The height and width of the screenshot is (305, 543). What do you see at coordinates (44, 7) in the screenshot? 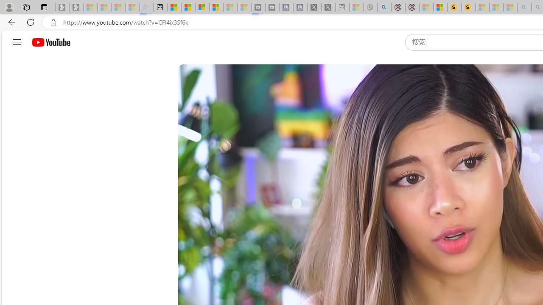
I see `Tab actions menu` at bounding box center [44, 7].